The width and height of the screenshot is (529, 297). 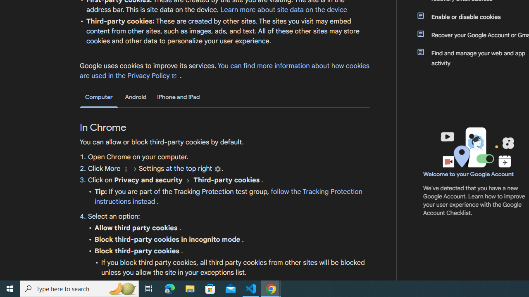 I want to click on follow the Tracking Protection instructions instead, so click(x=228, y=196).